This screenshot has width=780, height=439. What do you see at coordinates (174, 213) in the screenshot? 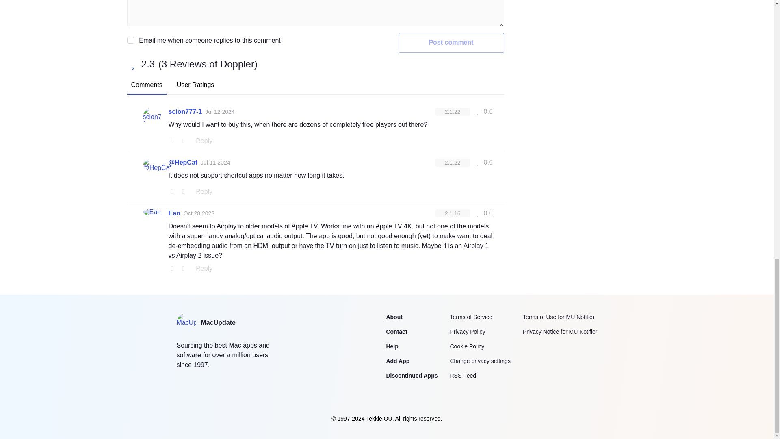
I see `Ean` at bounding box center [174, 213].